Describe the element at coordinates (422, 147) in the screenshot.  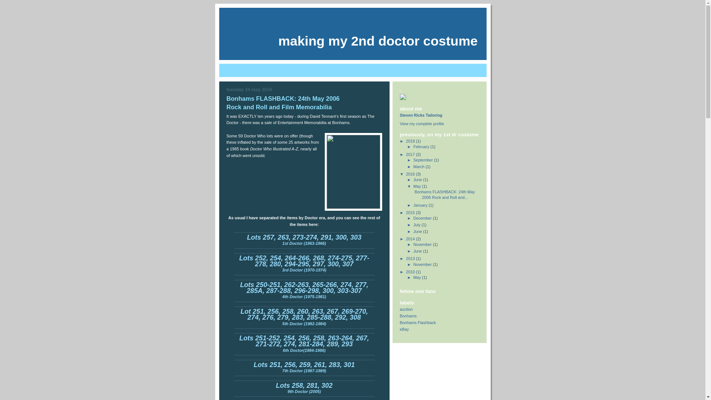
I see `February` at that location.